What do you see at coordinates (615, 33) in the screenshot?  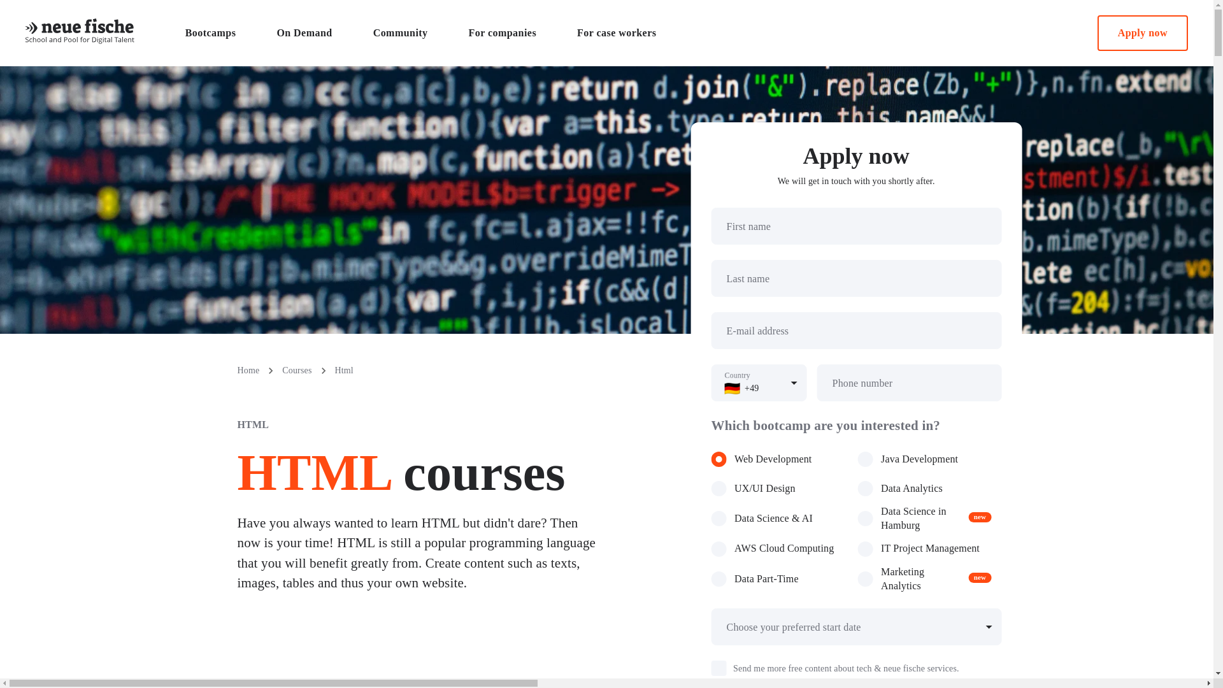 I see `Apply now` at bounding box center [615, 33].